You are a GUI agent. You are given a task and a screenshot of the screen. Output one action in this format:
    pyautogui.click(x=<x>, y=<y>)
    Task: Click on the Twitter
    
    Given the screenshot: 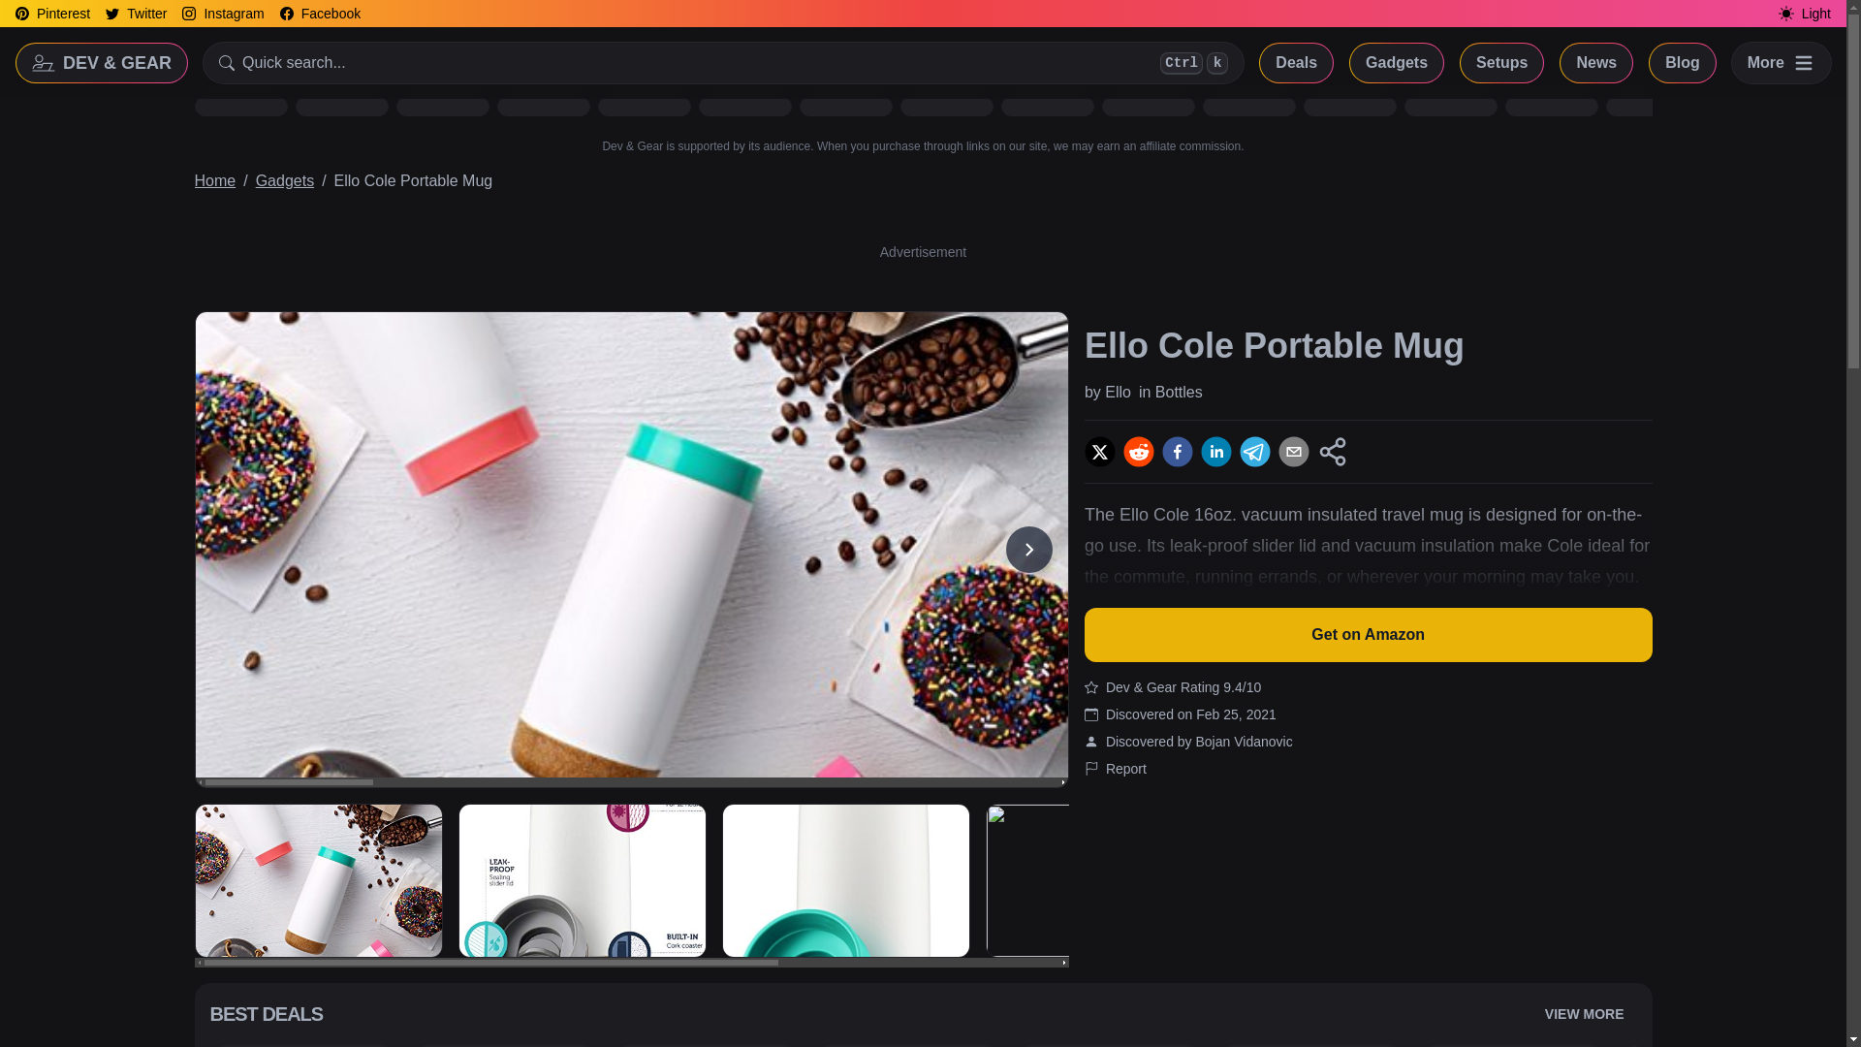 What is the action you would take?
    pyautogui.click(x=136, y=14)
    